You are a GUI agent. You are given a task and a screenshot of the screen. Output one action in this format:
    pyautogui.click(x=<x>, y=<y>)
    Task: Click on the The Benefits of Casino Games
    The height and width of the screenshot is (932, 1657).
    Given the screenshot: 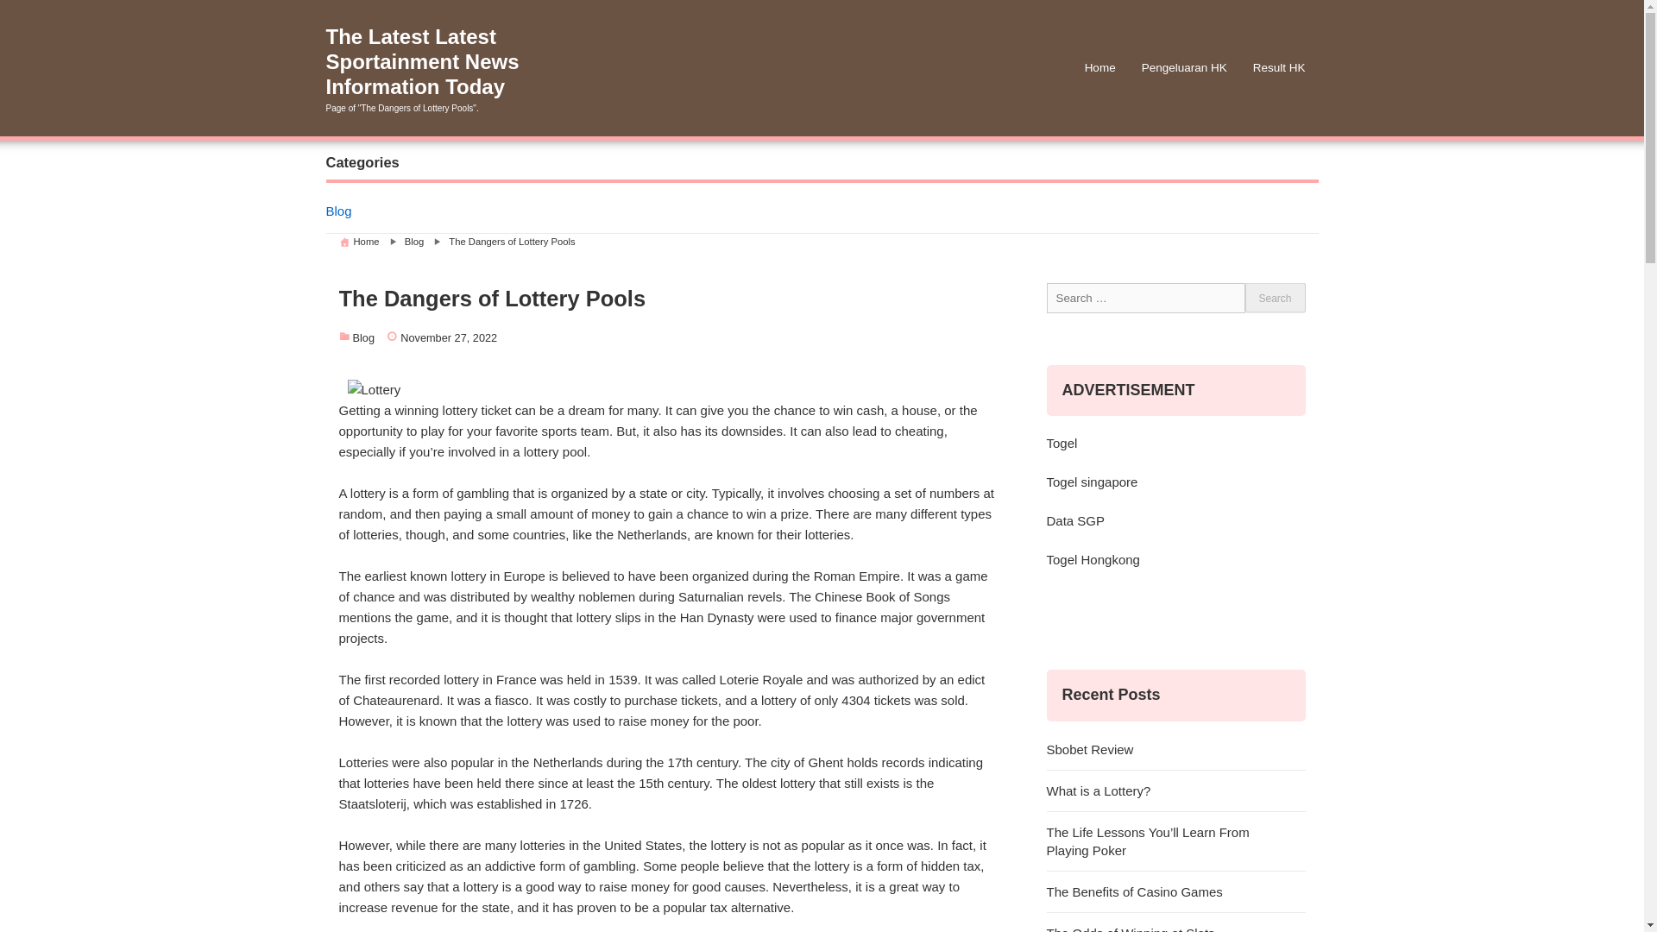 What is the action you would take?
    pyautogui.click(x=1175, y=892)
    